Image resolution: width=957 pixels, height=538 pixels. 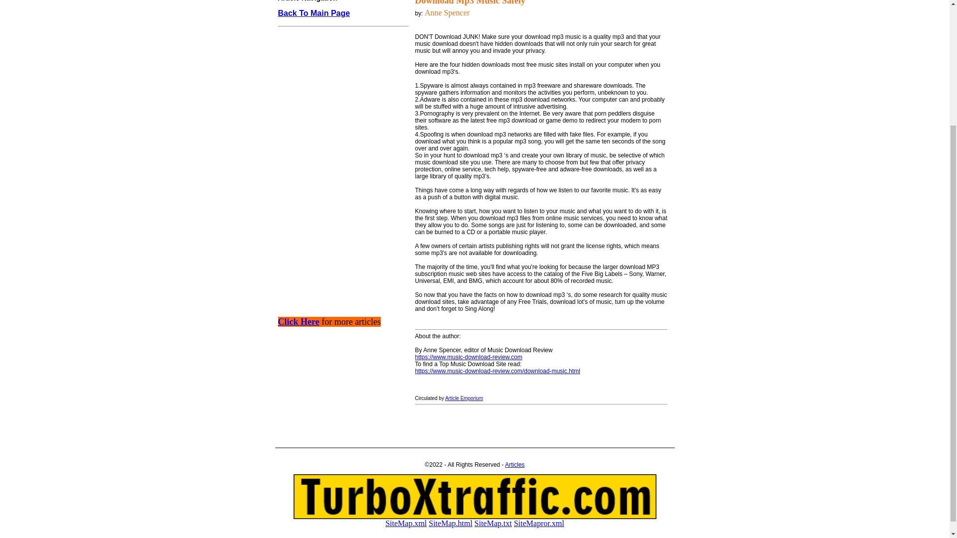 I want to click on Back To Main Page, so click(x=314, y=13).